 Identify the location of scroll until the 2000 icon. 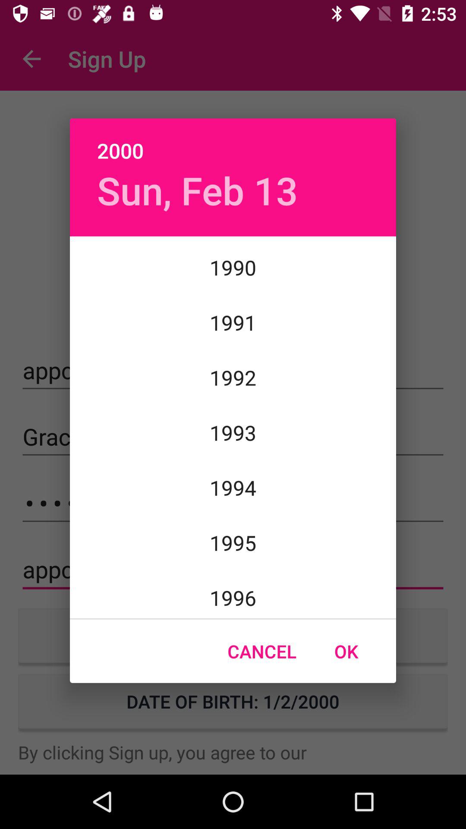
(233, 141).